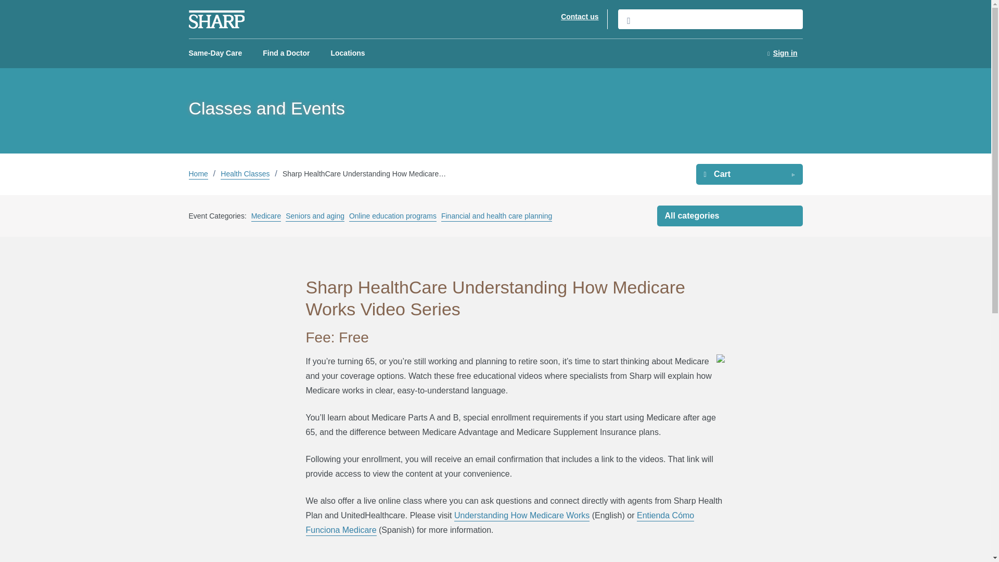 The height and width of the screenshot is (562, 999). Describe the element at coordinates (782, 53) in the screenshot. I see `  Sign in` at that location.